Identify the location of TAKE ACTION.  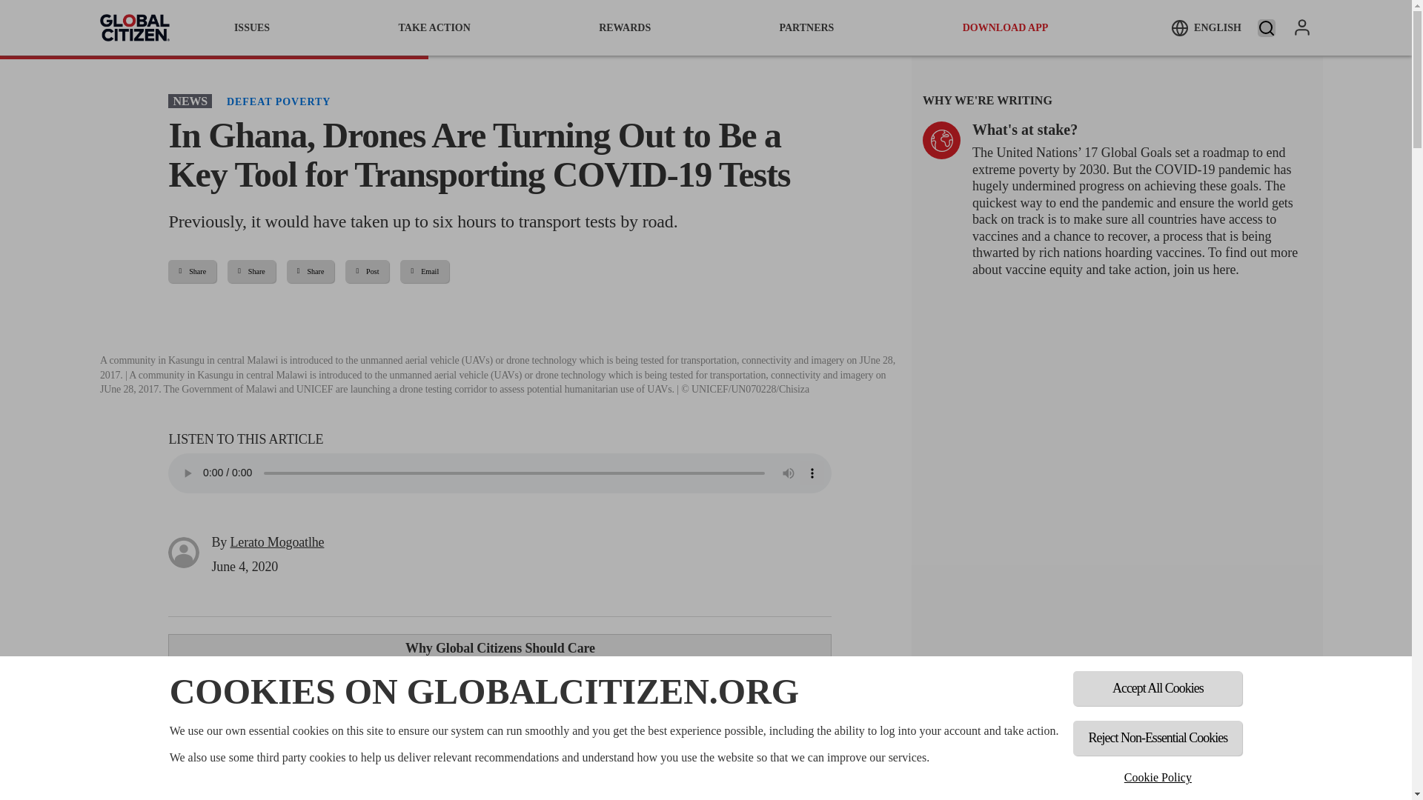
(434, 27).